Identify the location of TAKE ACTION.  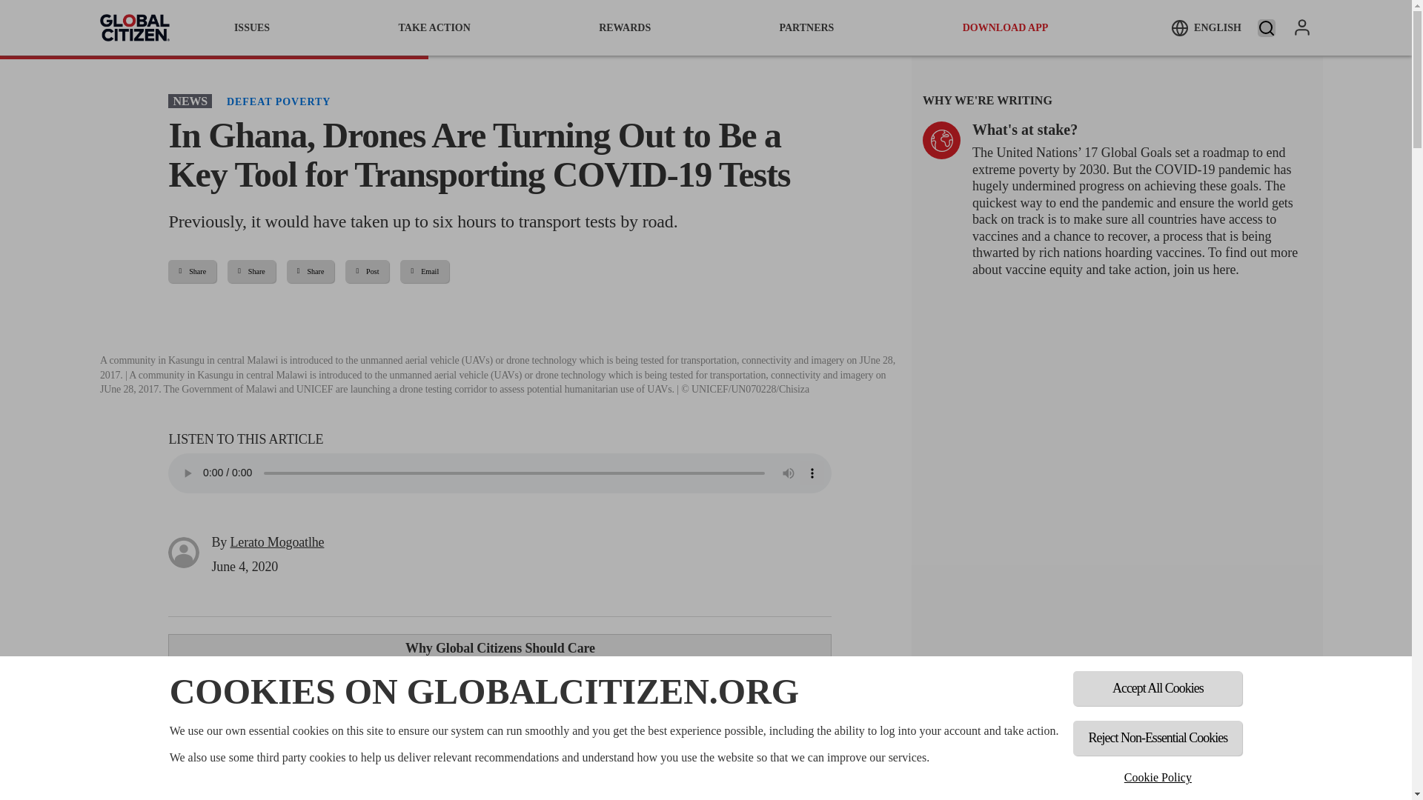
(434, 27).